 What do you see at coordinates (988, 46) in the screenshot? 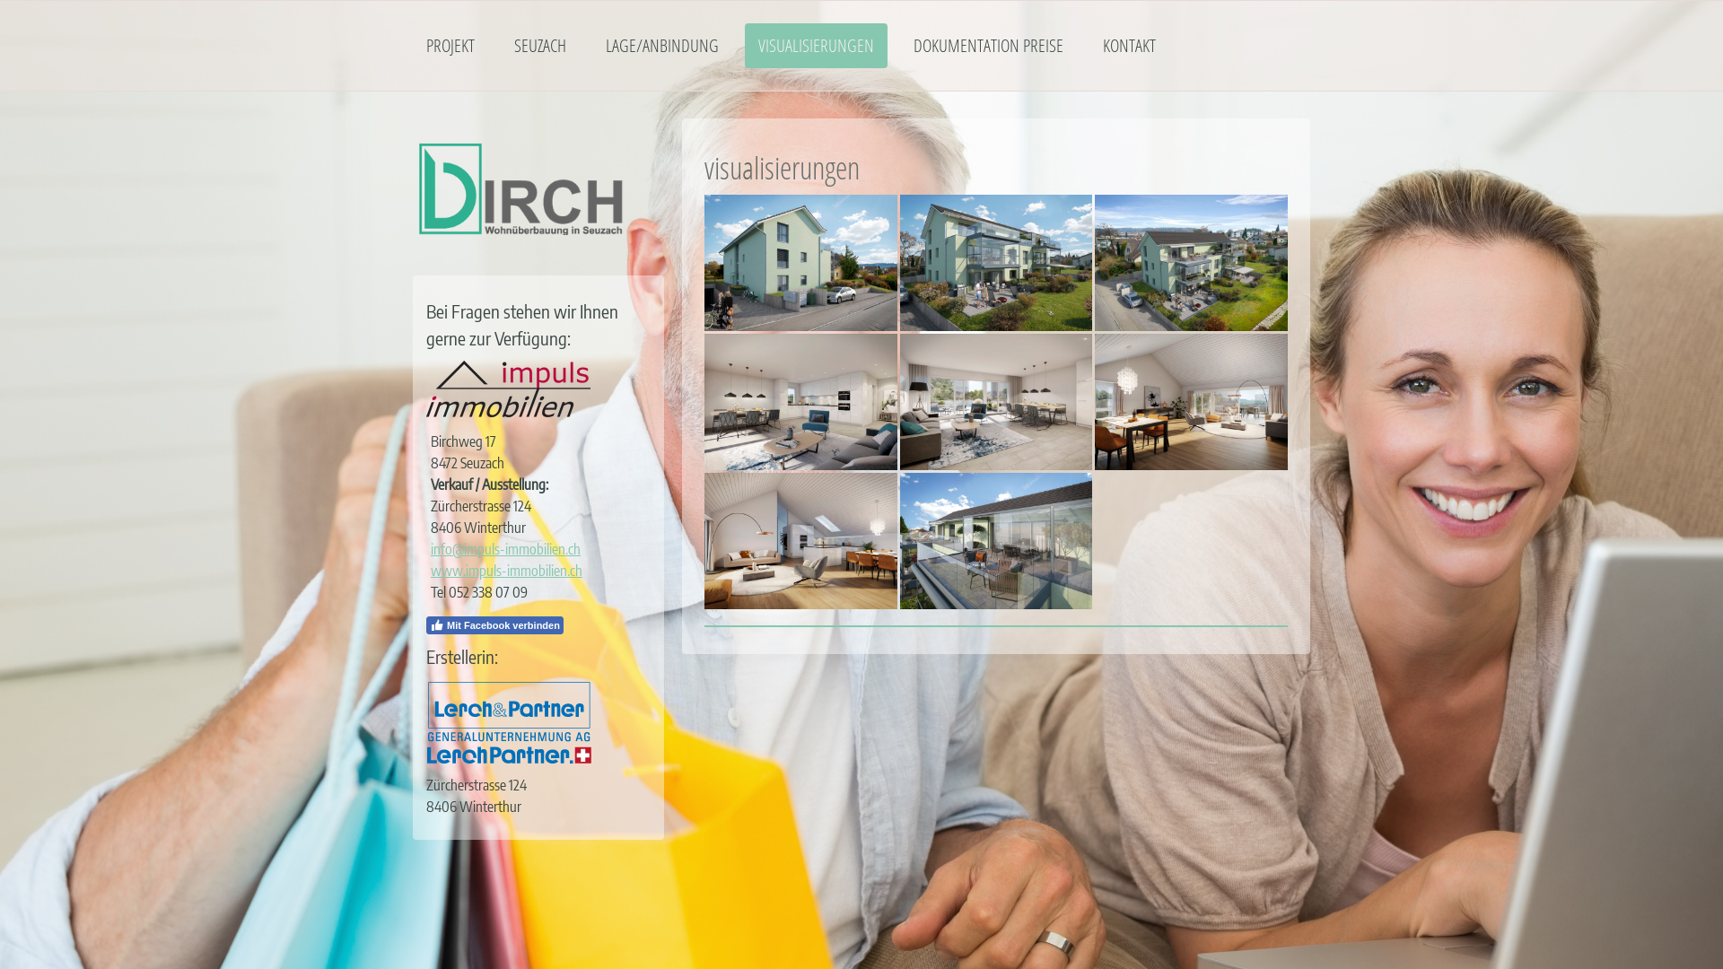
I see `DOKUMENTATION PREISE` at bounding box center [988, 46].